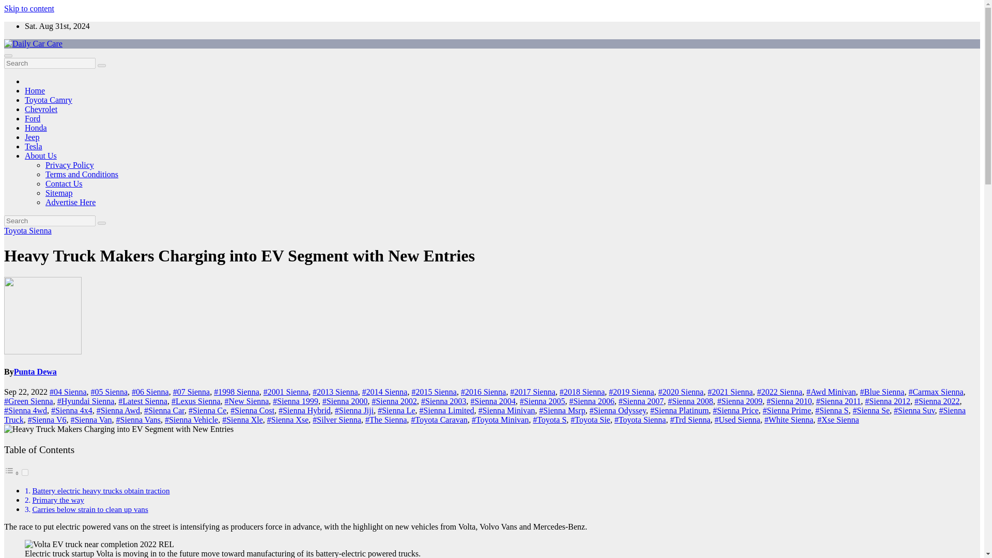 Image resolution: width=992 pixels, height=558 pixels. What do you see at coordinates (70, 165) in the screenshot?
I see `Privacy Policy` at bounding box center [70, 165].